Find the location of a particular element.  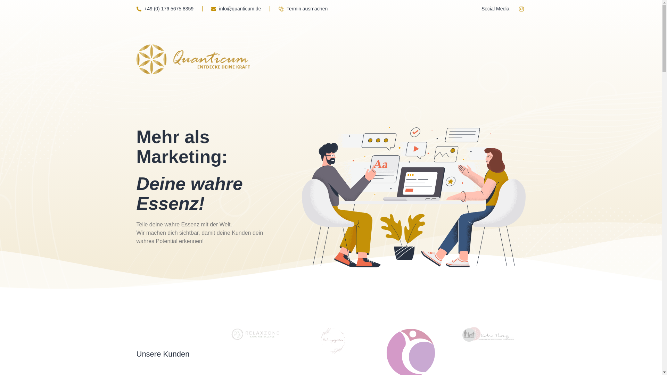

+49 (0) 176 5675 8359 is located at coordinates (165, 9).